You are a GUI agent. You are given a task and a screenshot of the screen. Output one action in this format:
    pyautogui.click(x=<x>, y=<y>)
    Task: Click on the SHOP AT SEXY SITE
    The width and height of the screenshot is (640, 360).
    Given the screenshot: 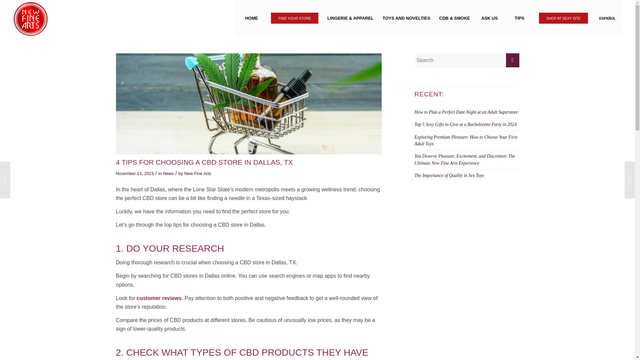 What is the action you would take?
    pyautogui.click(x=563, y=18)
    